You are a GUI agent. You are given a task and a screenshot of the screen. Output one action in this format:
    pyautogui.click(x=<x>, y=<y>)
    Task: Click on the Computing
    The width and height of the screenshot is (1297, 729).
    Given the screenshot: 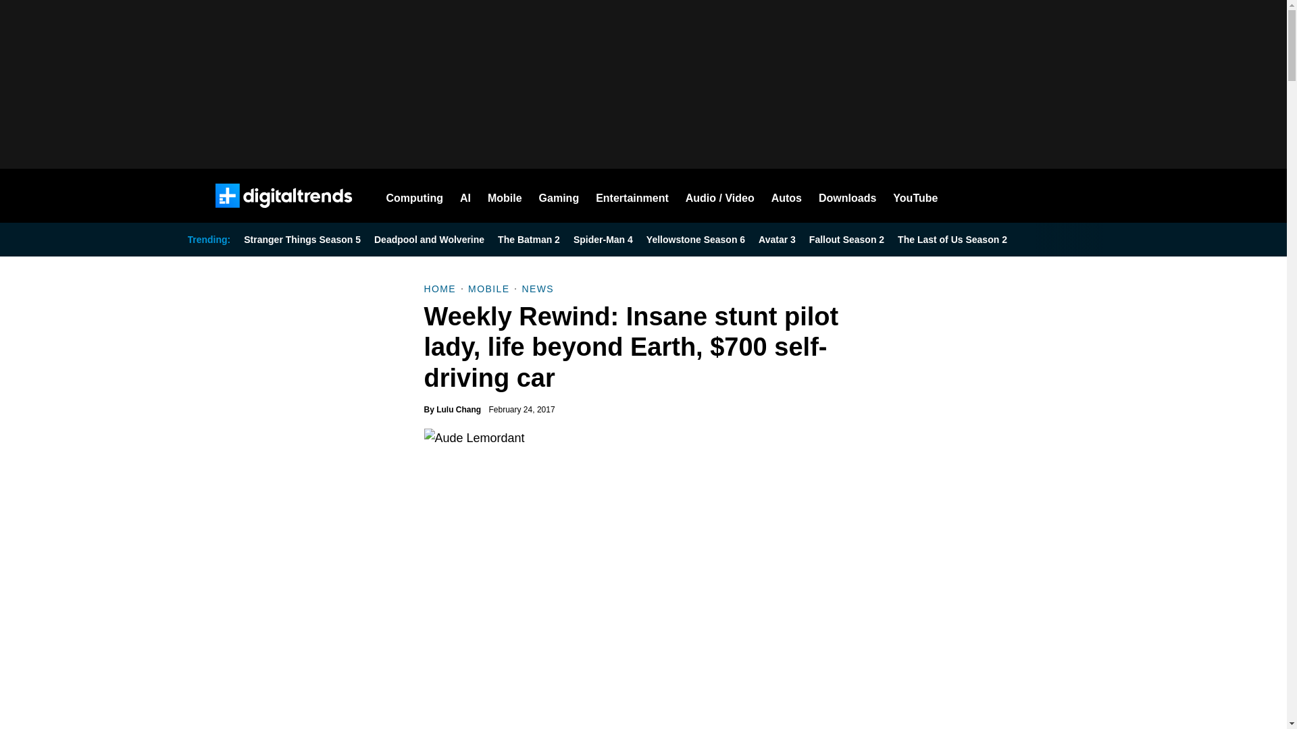 What is the action you would take?
    pyautogui.click(x=415, y=196)
    